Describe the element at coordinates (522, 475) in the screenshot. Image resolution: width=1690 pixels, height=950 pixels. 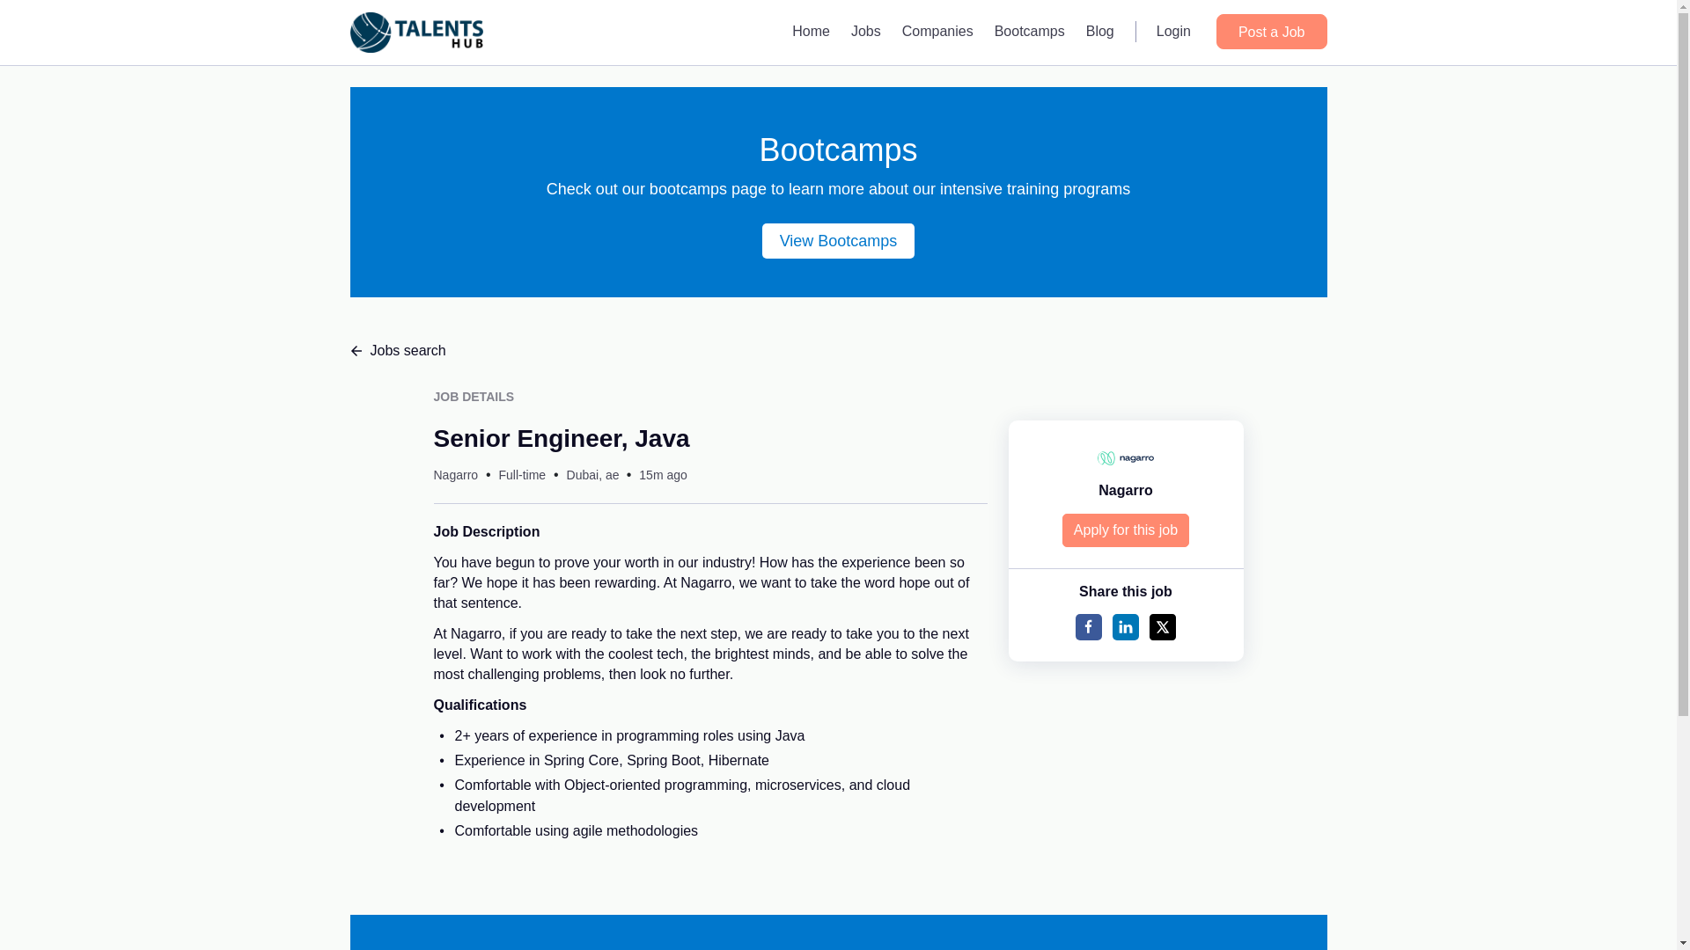
I see `Full-time` at that location.